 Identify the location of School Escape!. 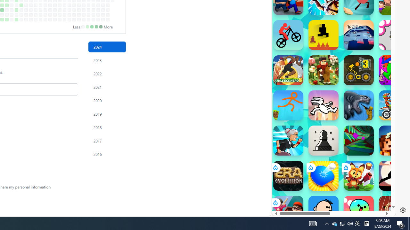
(288, 211).